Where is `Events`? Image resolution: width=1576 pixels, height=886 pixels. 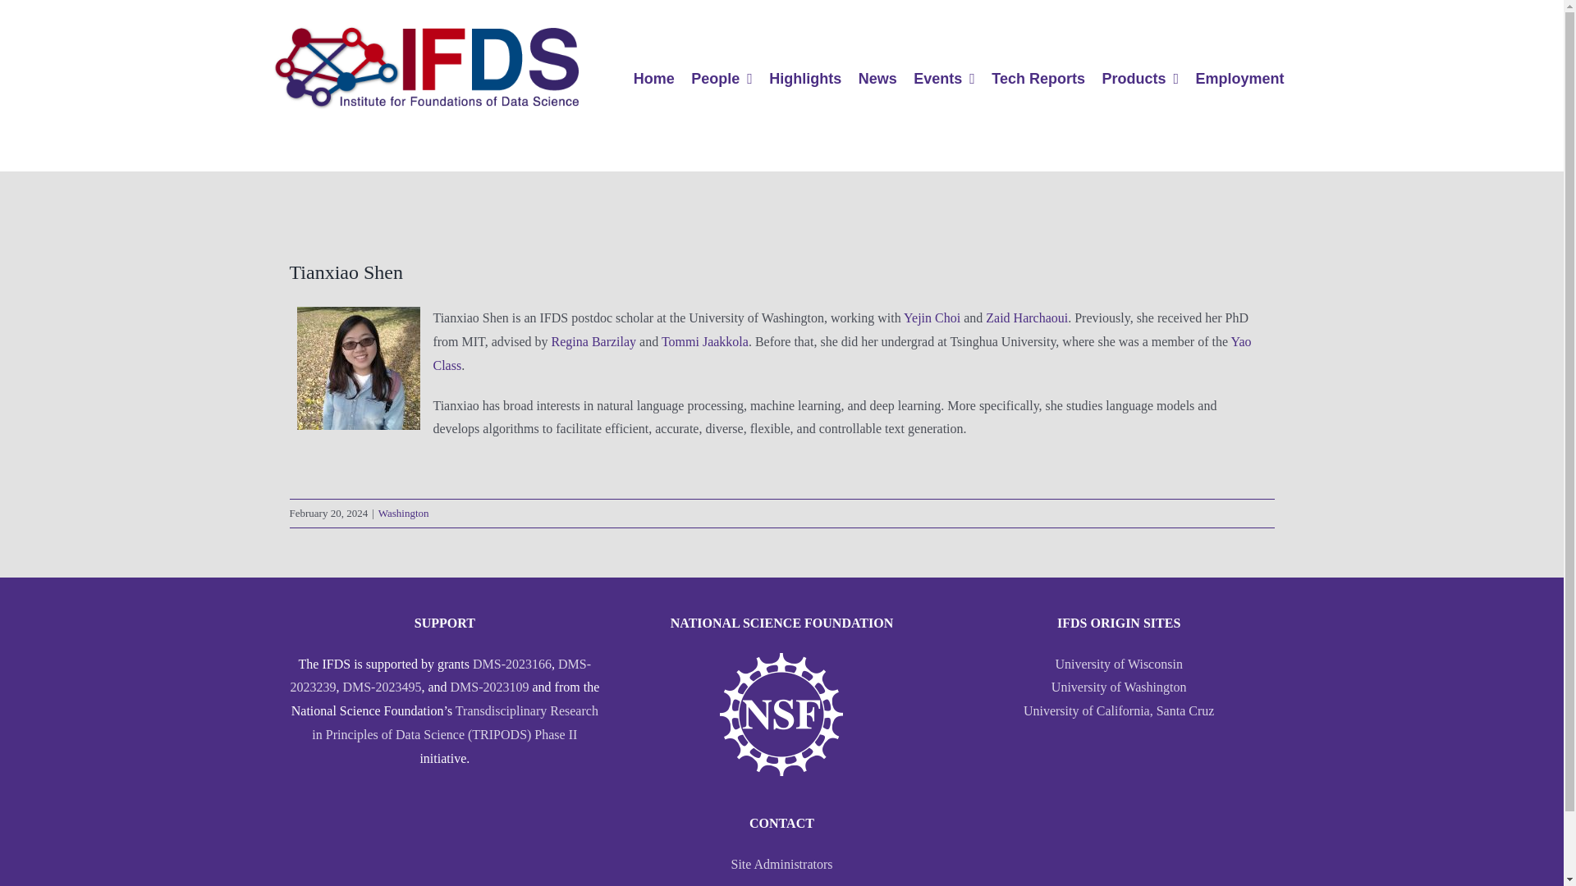 Events is located at coordinates (944, 79).